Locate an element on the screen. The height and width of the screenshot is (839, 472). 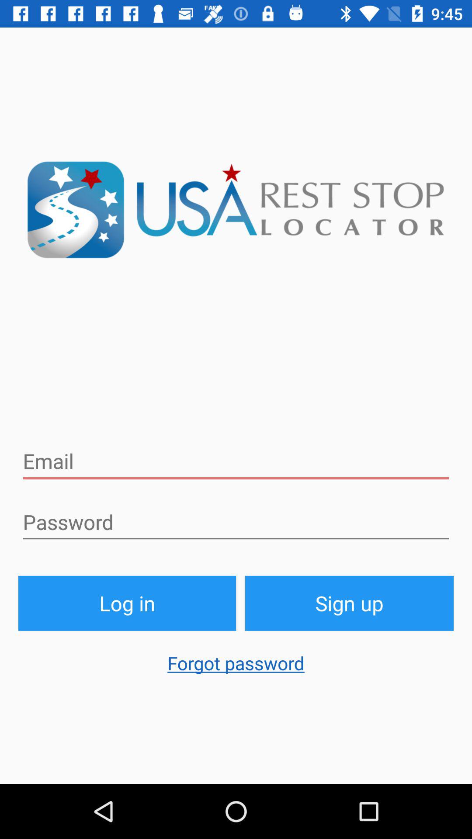
choose icon next to the log in button is located at coordinates (350, 603).